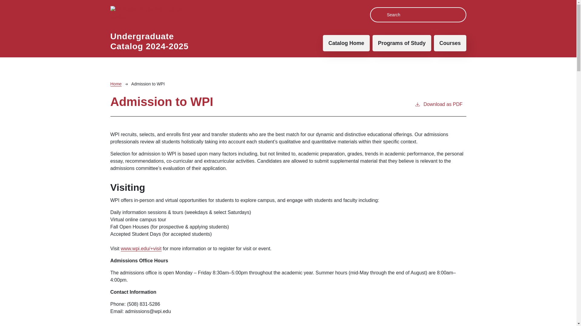 The image size is (581, 326). What do you see at coordinates (379, 14) in the screenshot?
I see `Search` at bounding box center [379, 14].